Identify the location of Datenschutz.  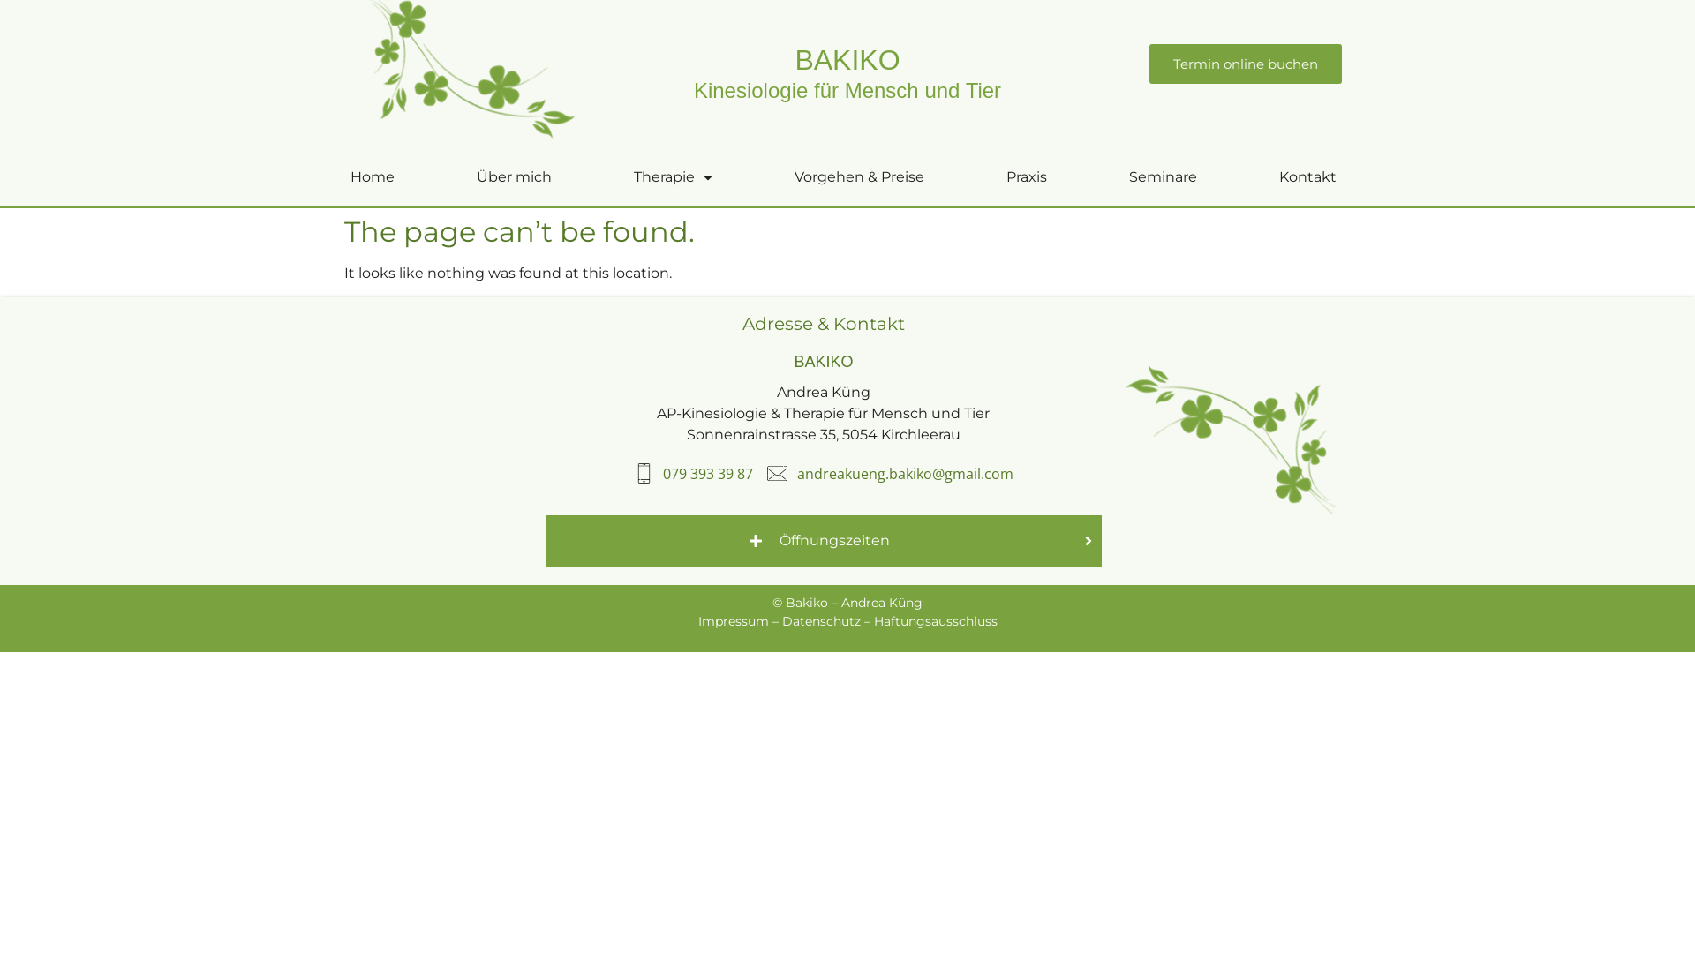
(821, 621).